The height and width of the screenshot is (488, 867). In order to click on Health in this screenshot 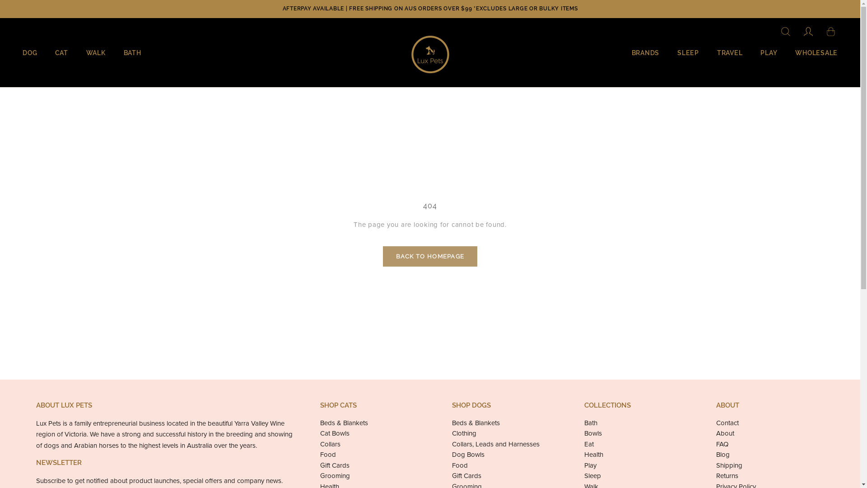, I will do `click(639, 455)`.